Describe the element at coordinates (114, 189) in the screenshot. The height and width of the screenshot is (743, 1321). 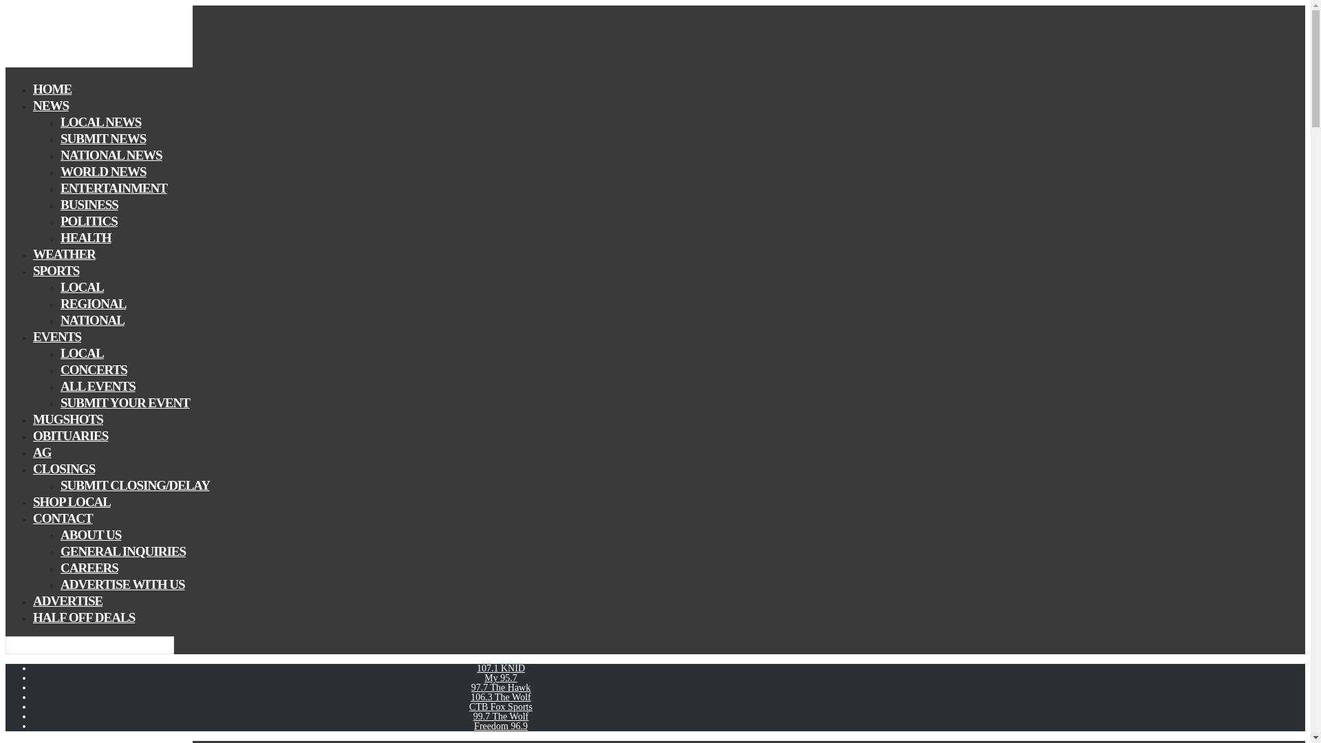
I see `ENTERTAINMENT` at that location.